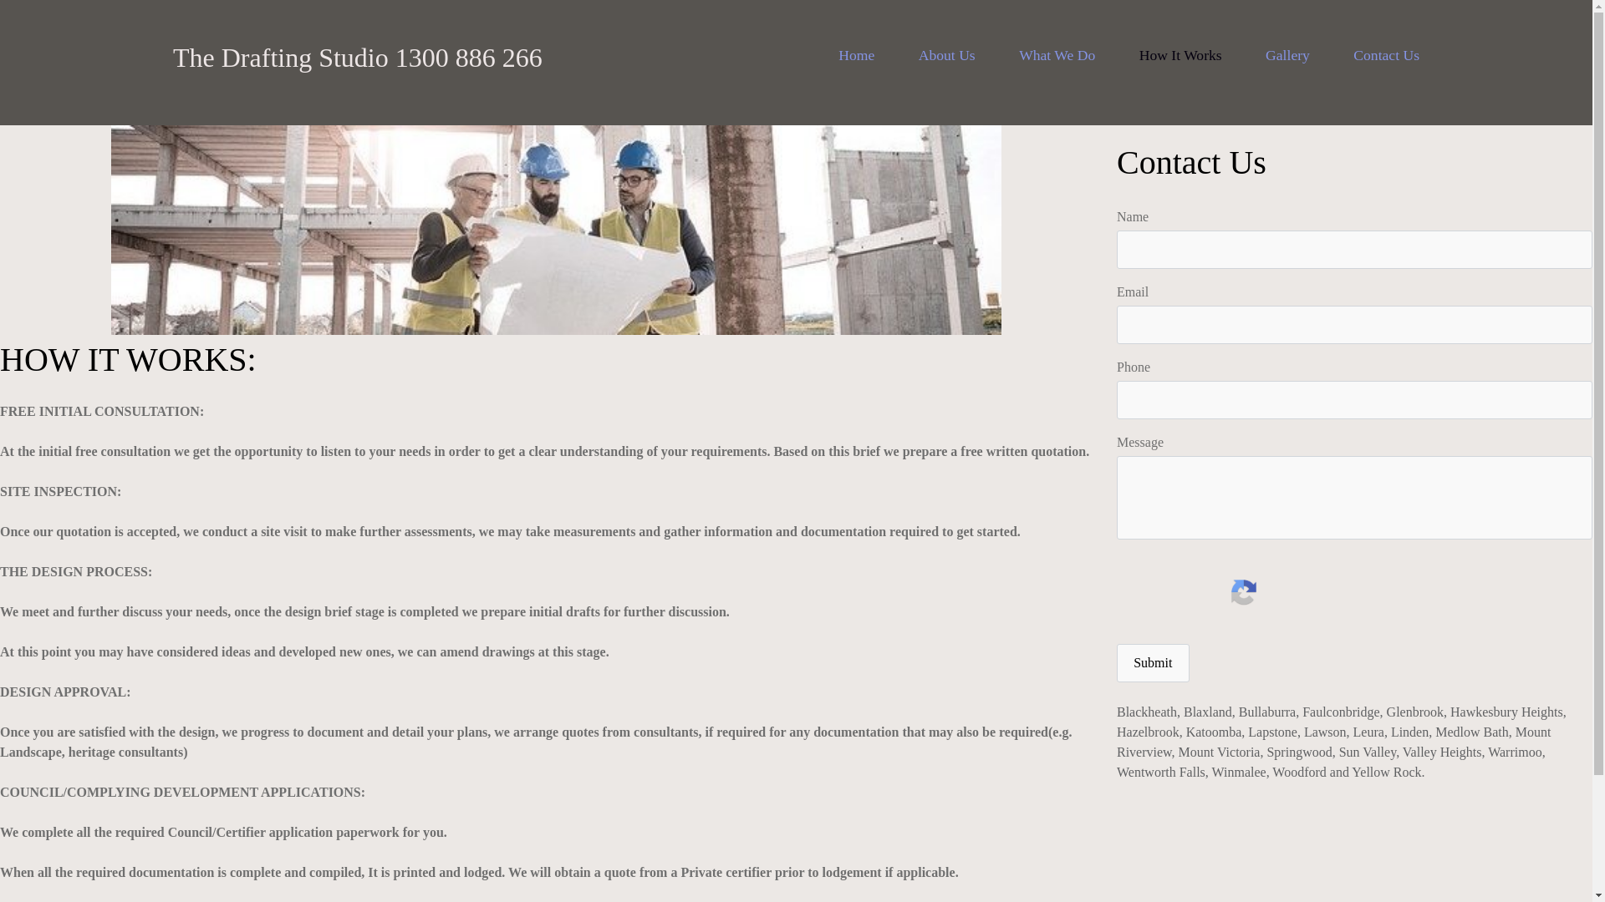 The image size is (1605, 902). Describe the element at coordinates (1154, 663) in the screenshot. I see `Submit` at that location.